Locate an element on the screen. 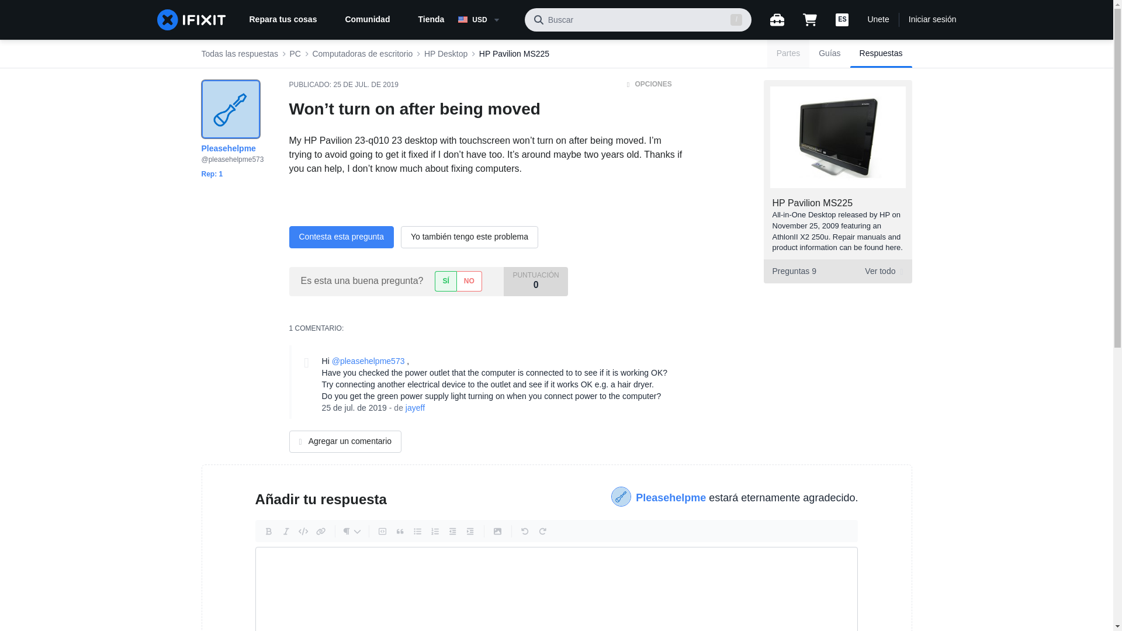 This screenshot has height=631, width=1122. Unete is located at coordinates (878, 20).